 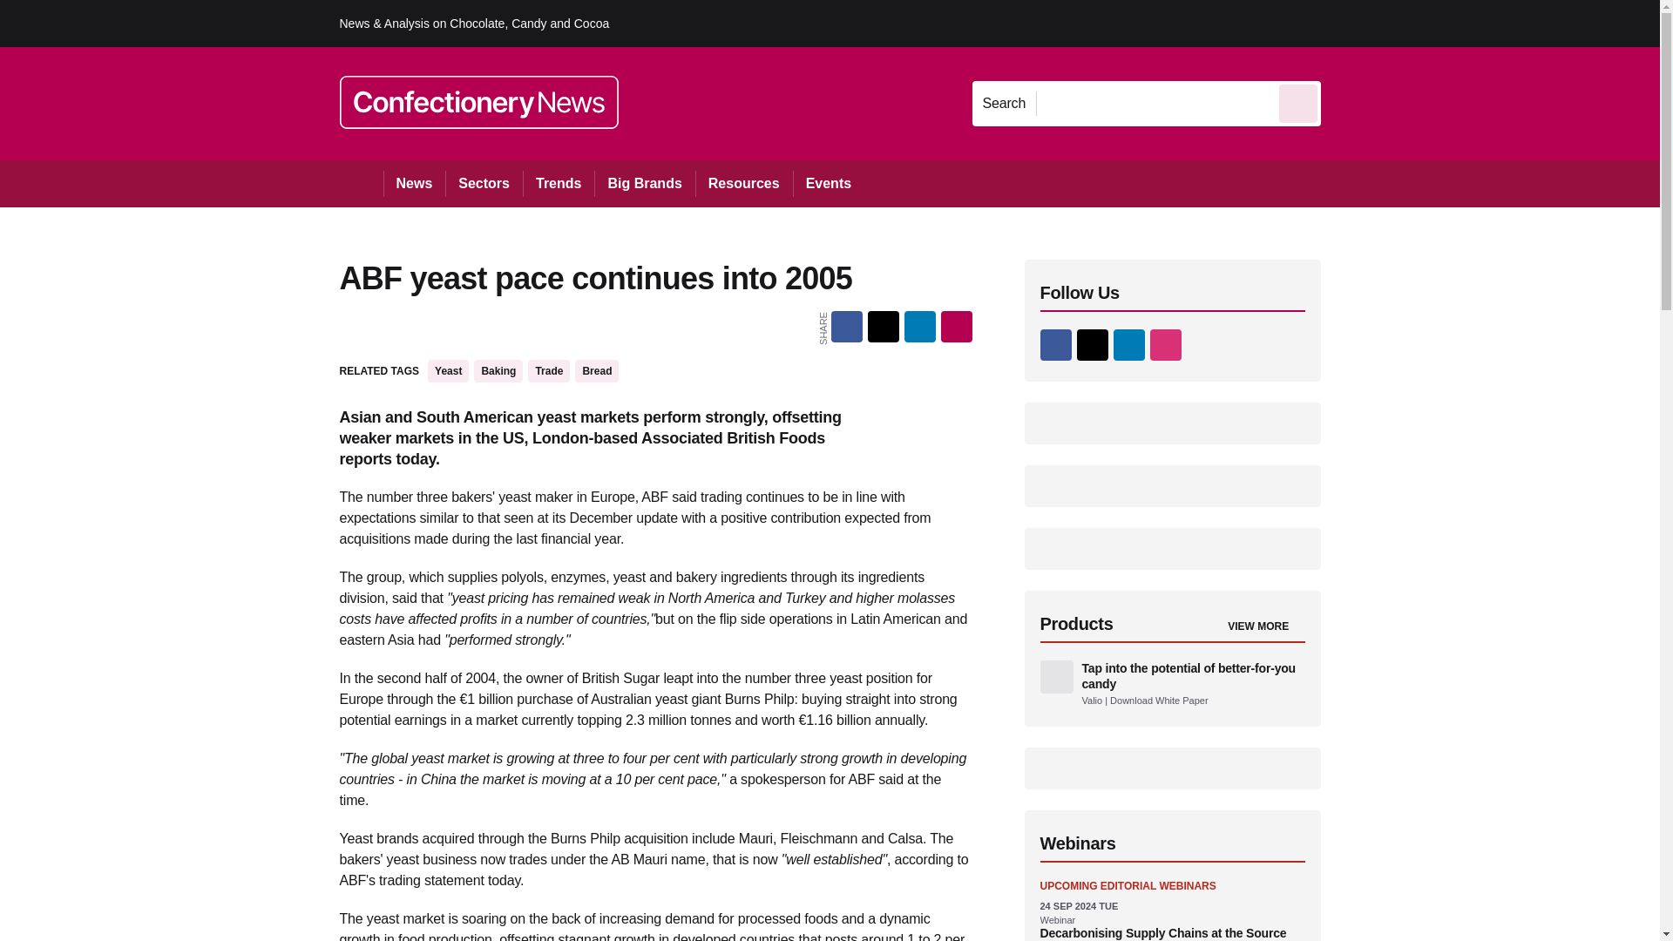 What do you see at coordinates (415, 183) in the screenshot?
I see `News` at bounding box center [415, 183].